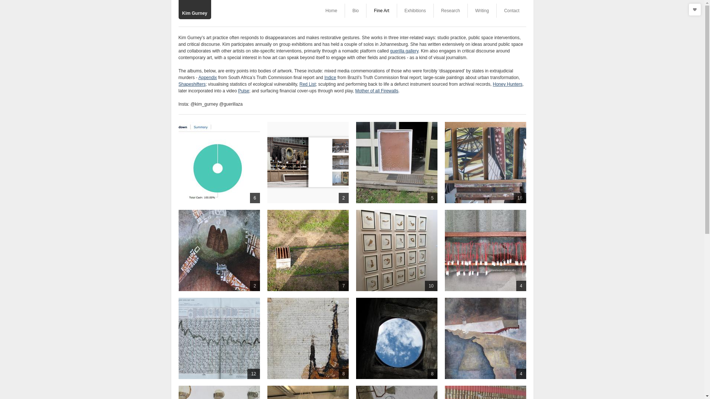  Describe the element at coordinates (507, 84) in the screenshot. I see `Honey Hunters` at that location.